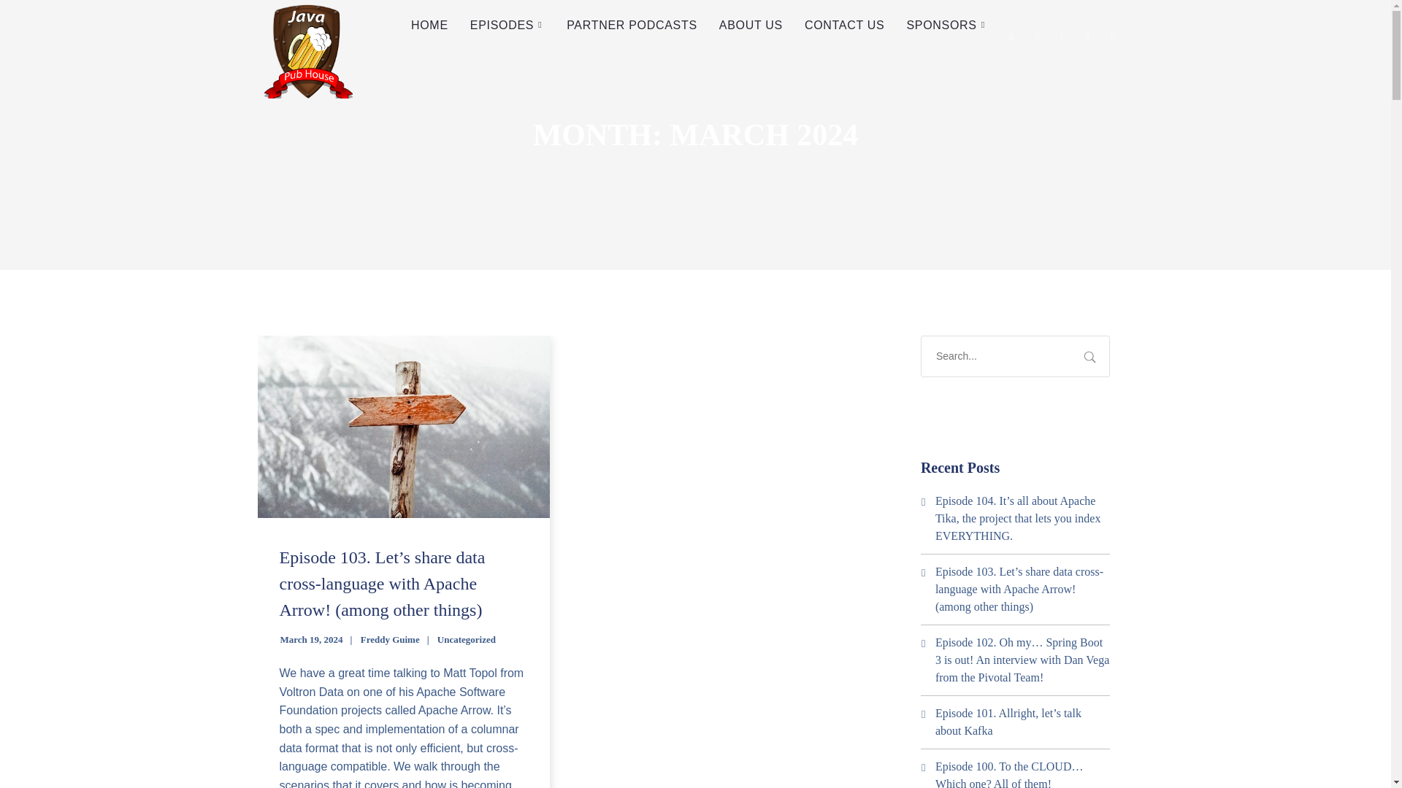 The image size is (1402, 788). I want to click on HOME, so click(429, 26).